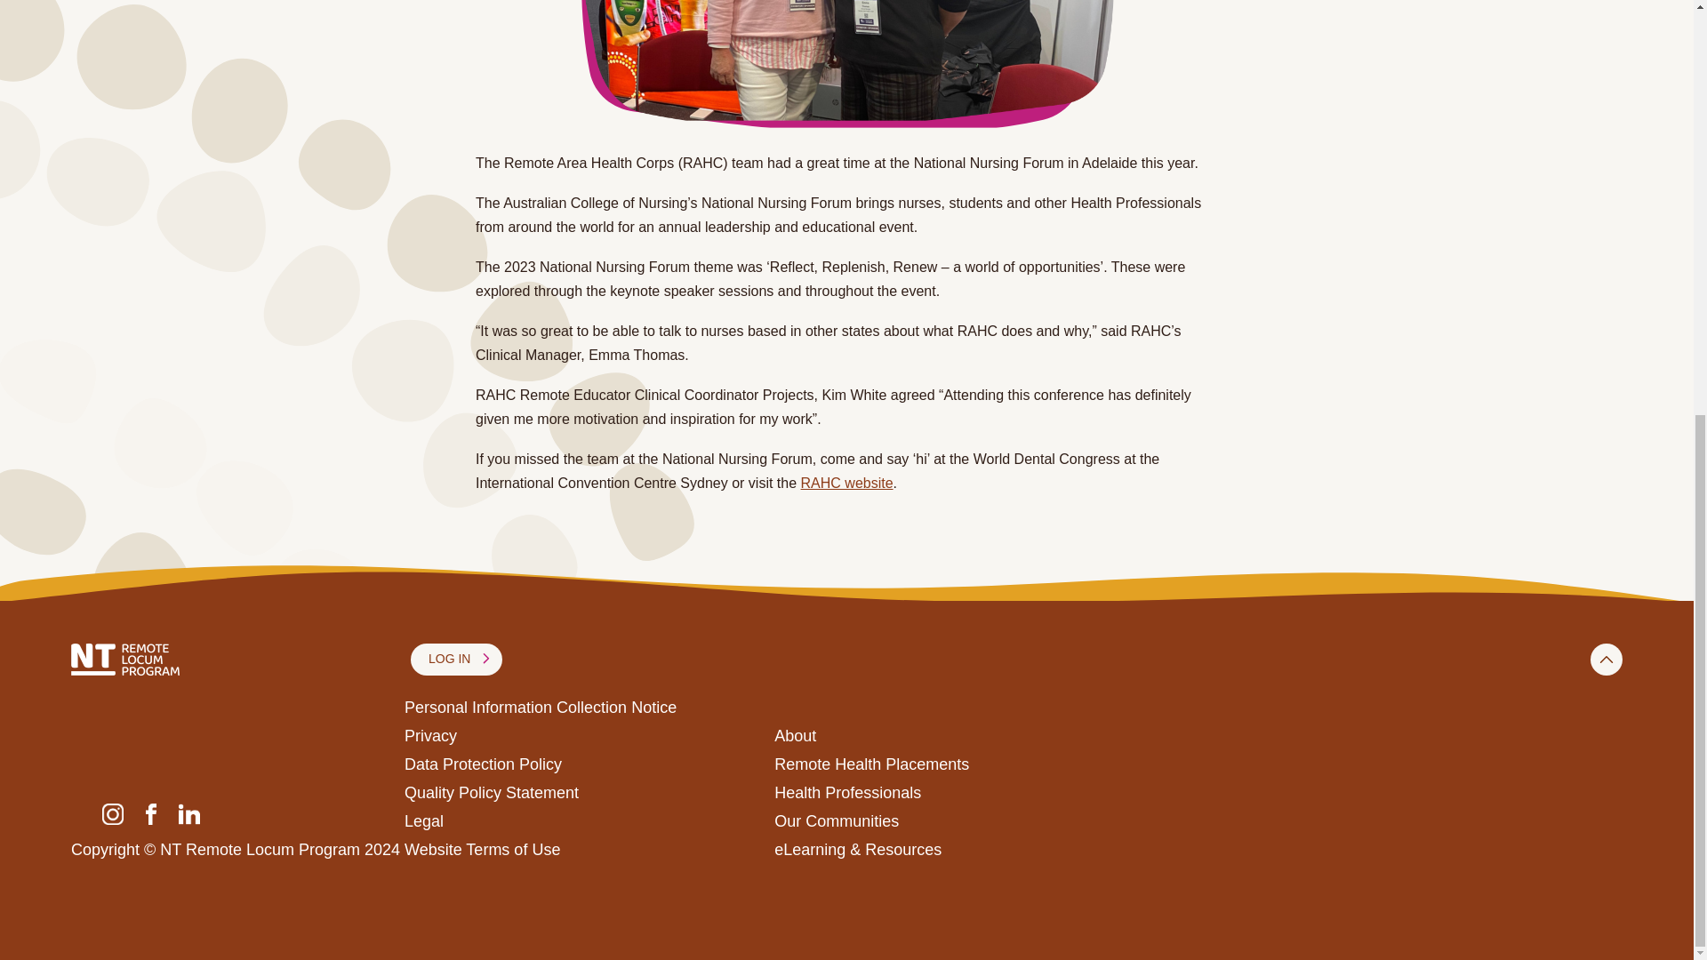 This screenshot has height=960, width=1707. What do you see at coordinates (112, 812) in the screenshot?
I see `Instagram` at bounding box center [112, 812].